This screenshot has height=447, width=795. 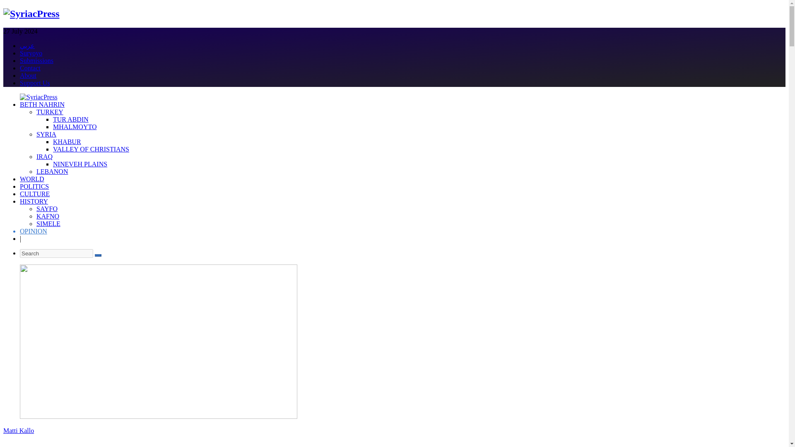 I want to click on Submissions, so click(x=36, y=60).